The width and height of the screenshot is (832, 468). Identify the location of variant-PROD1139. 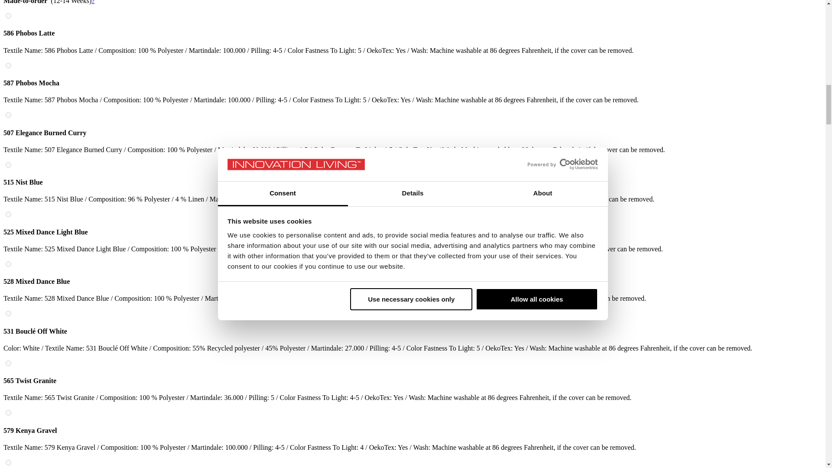
(9, 214).